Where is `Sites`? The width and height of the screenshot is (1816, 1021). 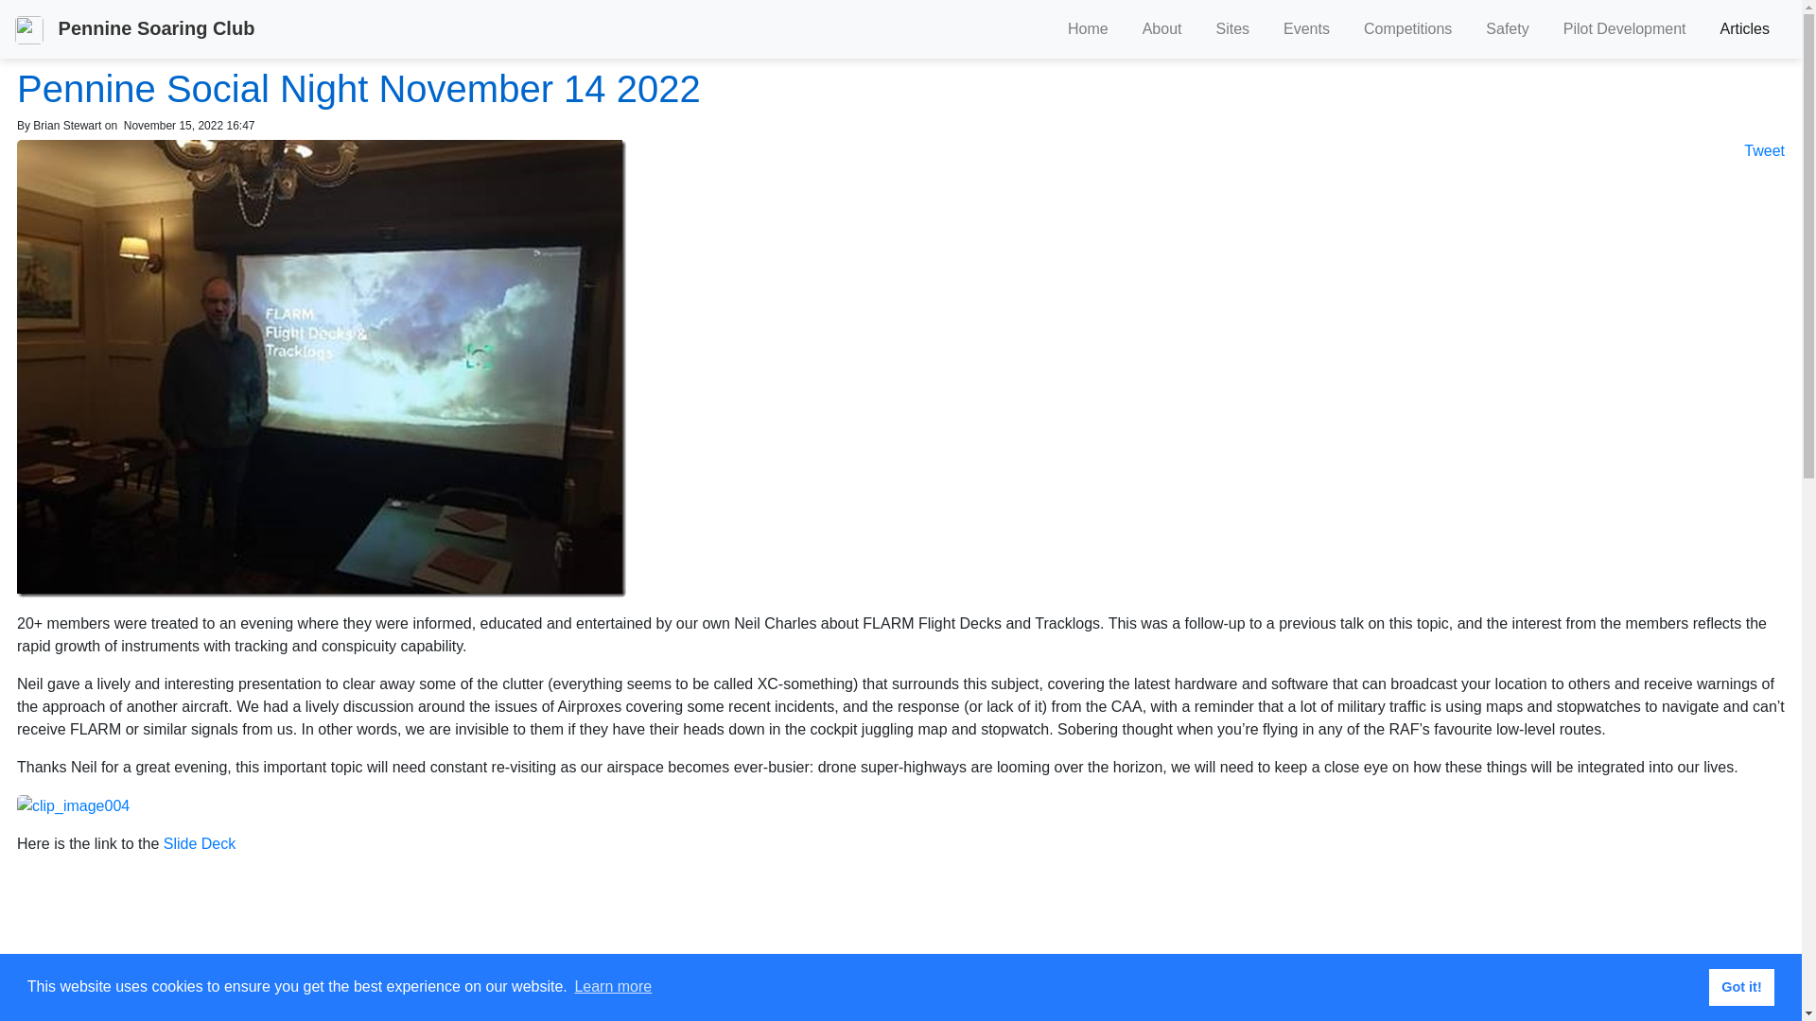
Sites is located at coordinates (1232, 29).